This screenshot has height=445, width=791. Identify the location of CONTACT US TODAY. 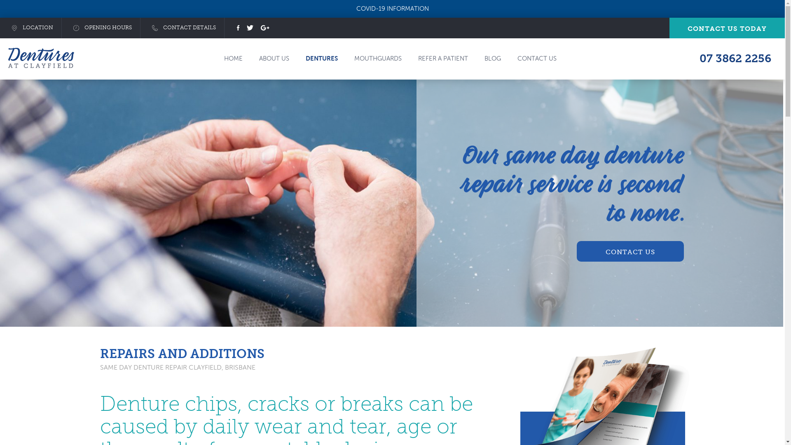
(727, 28).